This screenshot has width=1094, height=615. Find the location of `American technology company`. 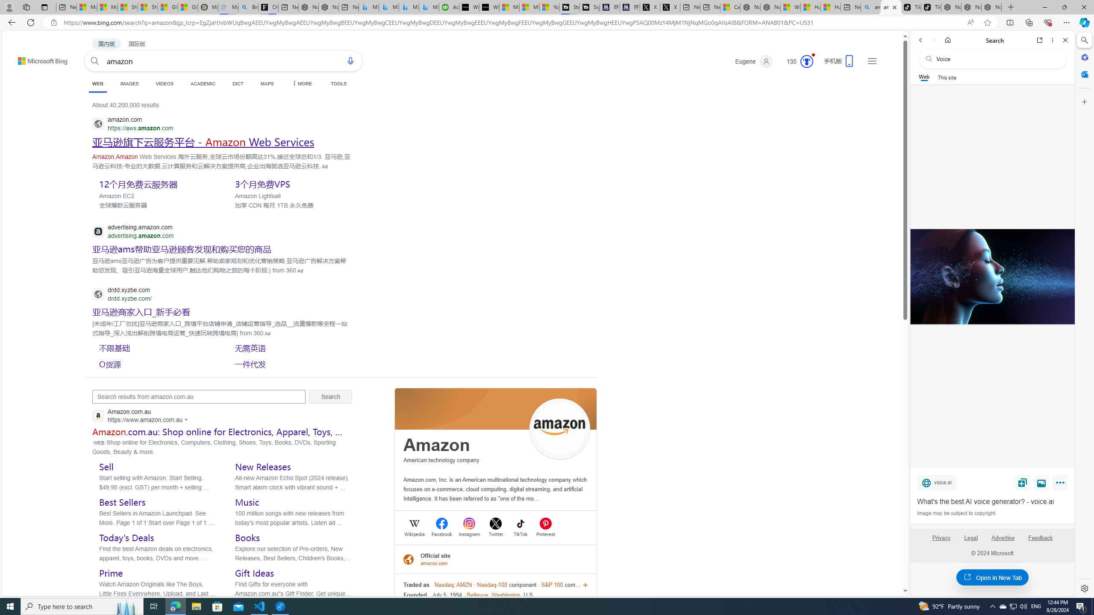

American technology company is located at coordinates (441, 460).